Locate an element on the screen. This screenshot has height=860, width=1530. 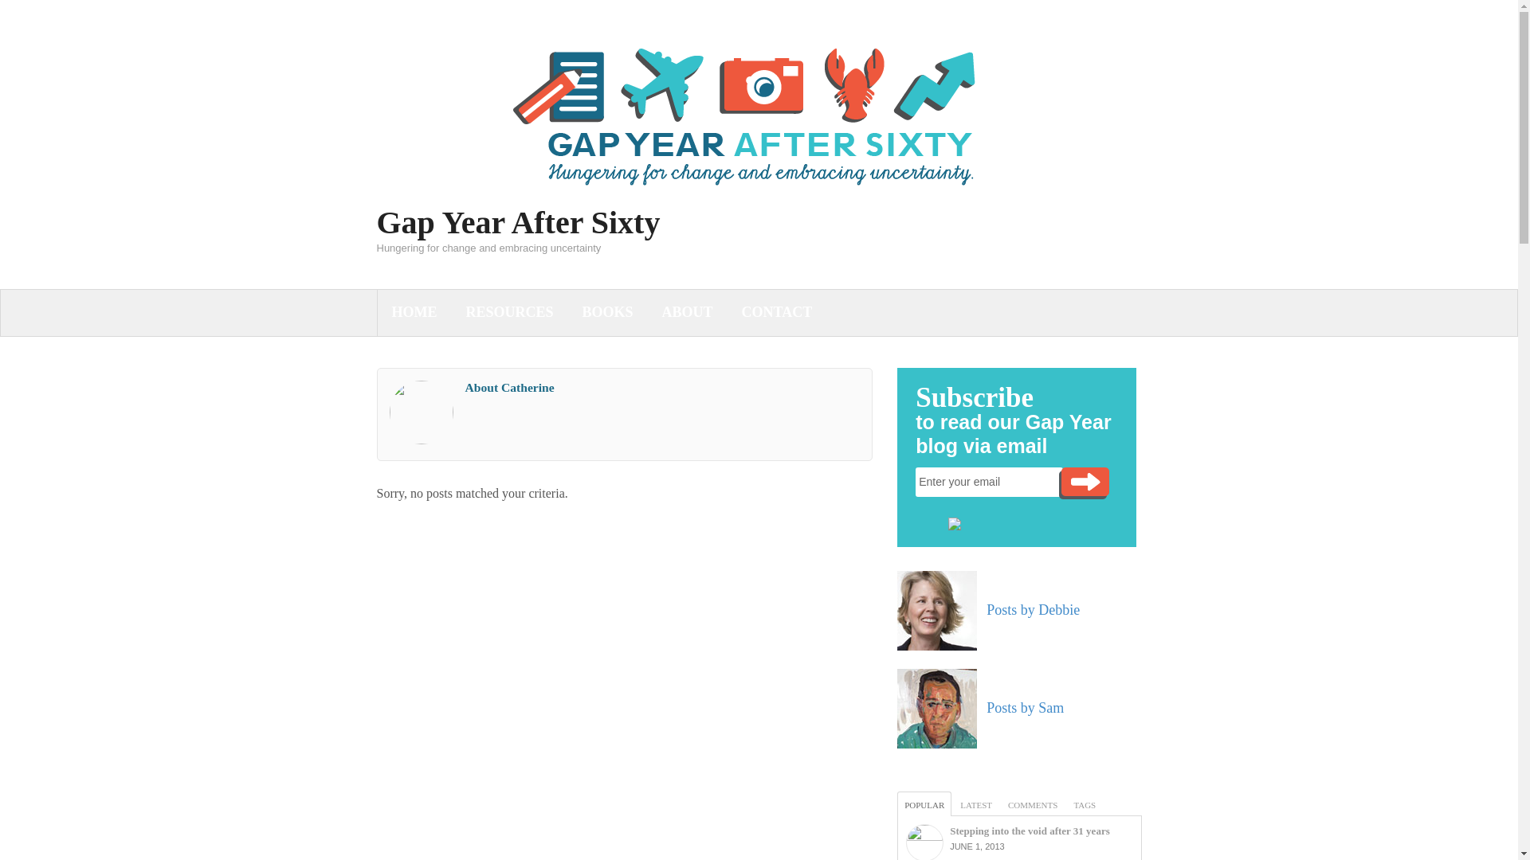
Stepping into the void after 31 years is located at coordinates (924, 842).